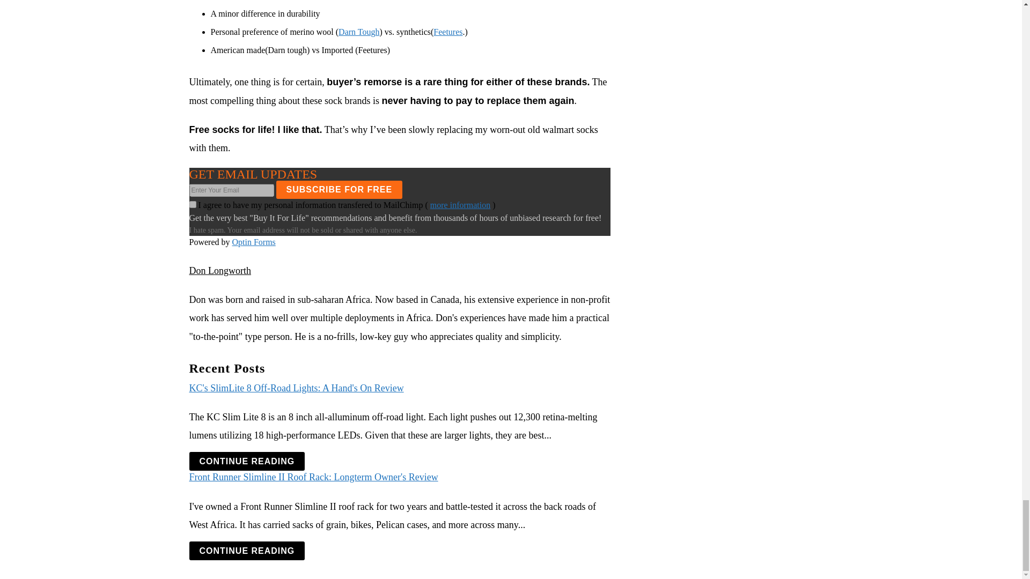 Image resolution: width=1030 pixels, height=579 pixels. I want to click on on, so click(192, 204).